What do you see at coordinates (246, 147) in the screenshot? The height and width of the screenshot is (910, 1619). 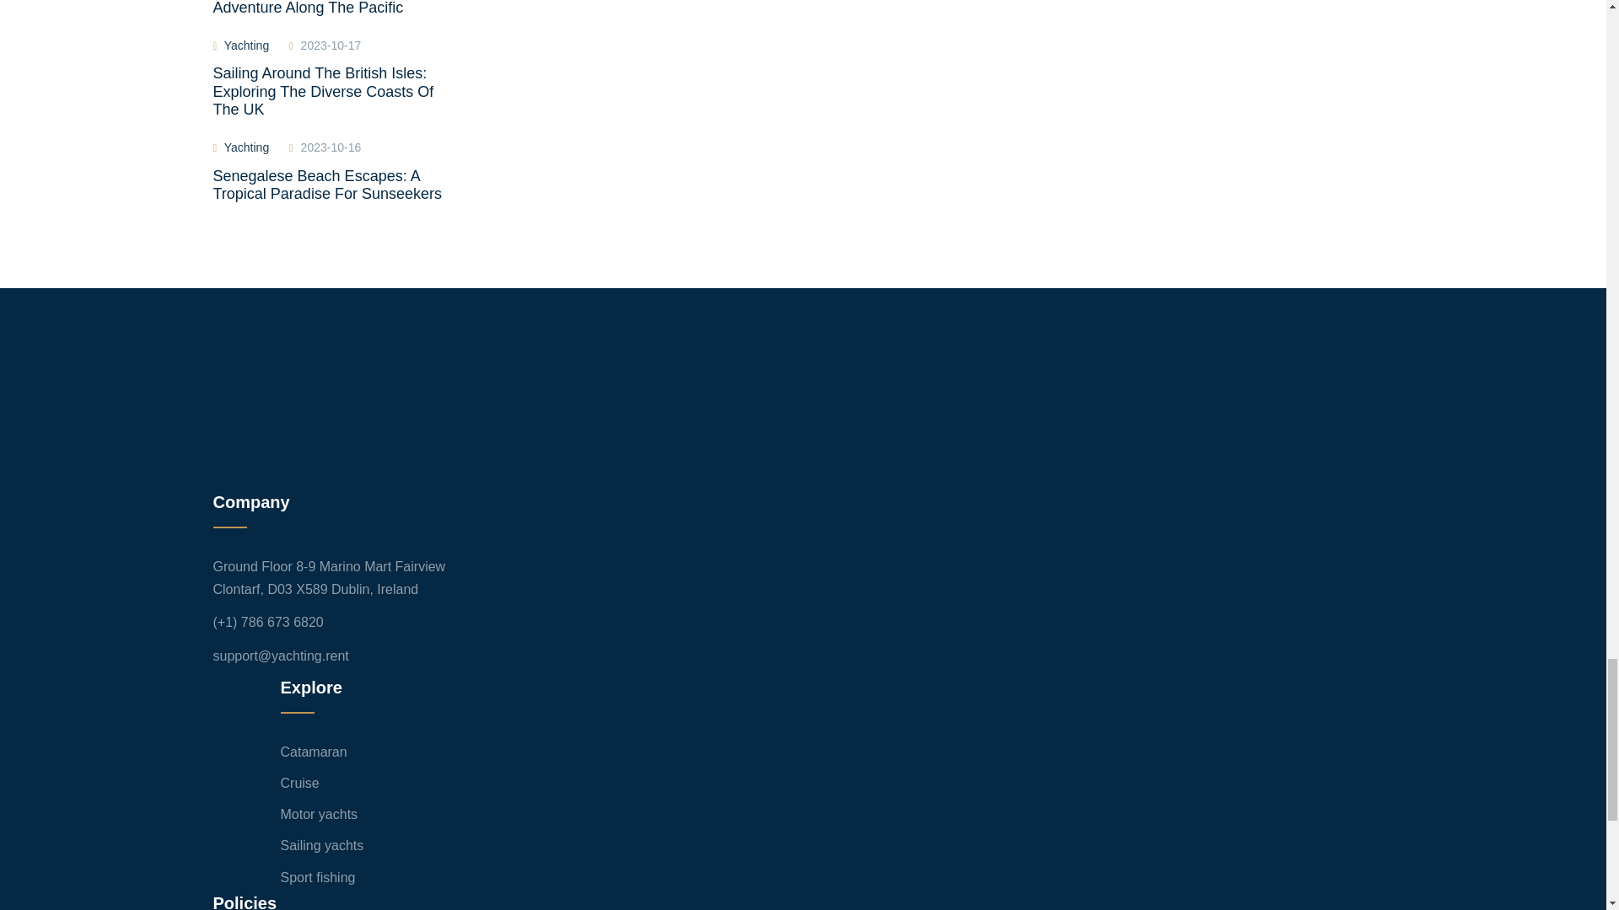 I see `Posts by Yachting` at bounding box center [246, 147].